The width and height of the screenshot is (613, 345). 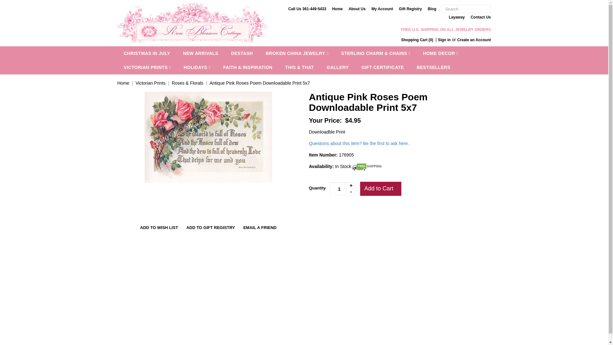 What do you see at coordinates (337, 9) in the screenshot?
I see `Home` at bounding box center [337, 9].